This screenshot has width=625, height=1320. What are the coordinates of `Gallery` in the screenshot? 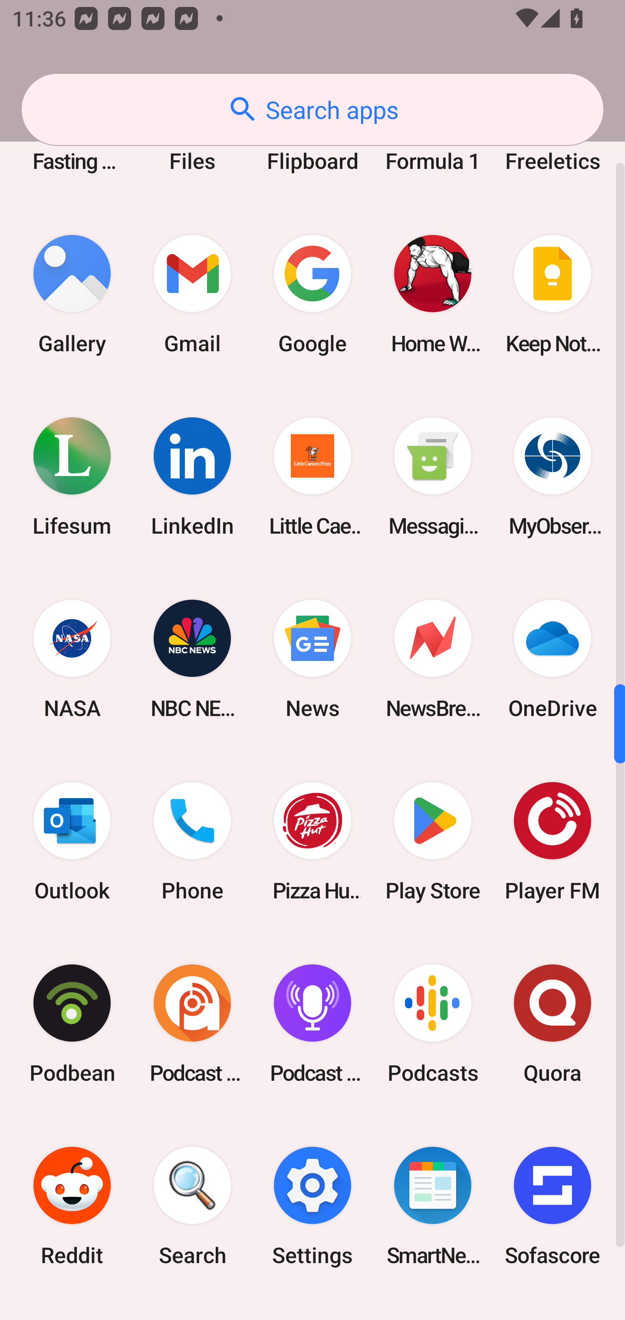 It's located at (72, 294).